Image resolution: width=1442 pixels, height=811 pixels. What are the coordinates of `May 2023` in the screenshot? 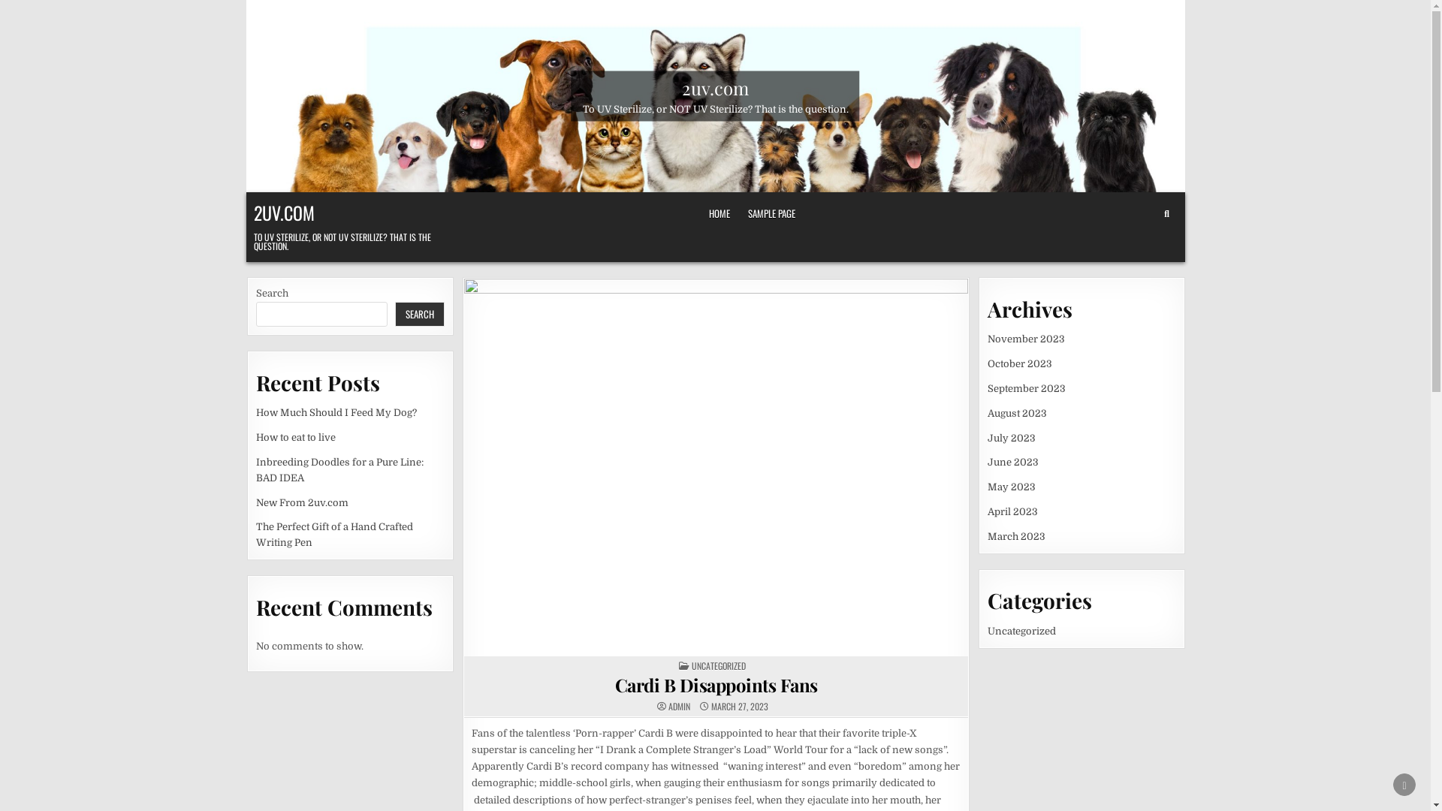 It's located at (1011, 487).